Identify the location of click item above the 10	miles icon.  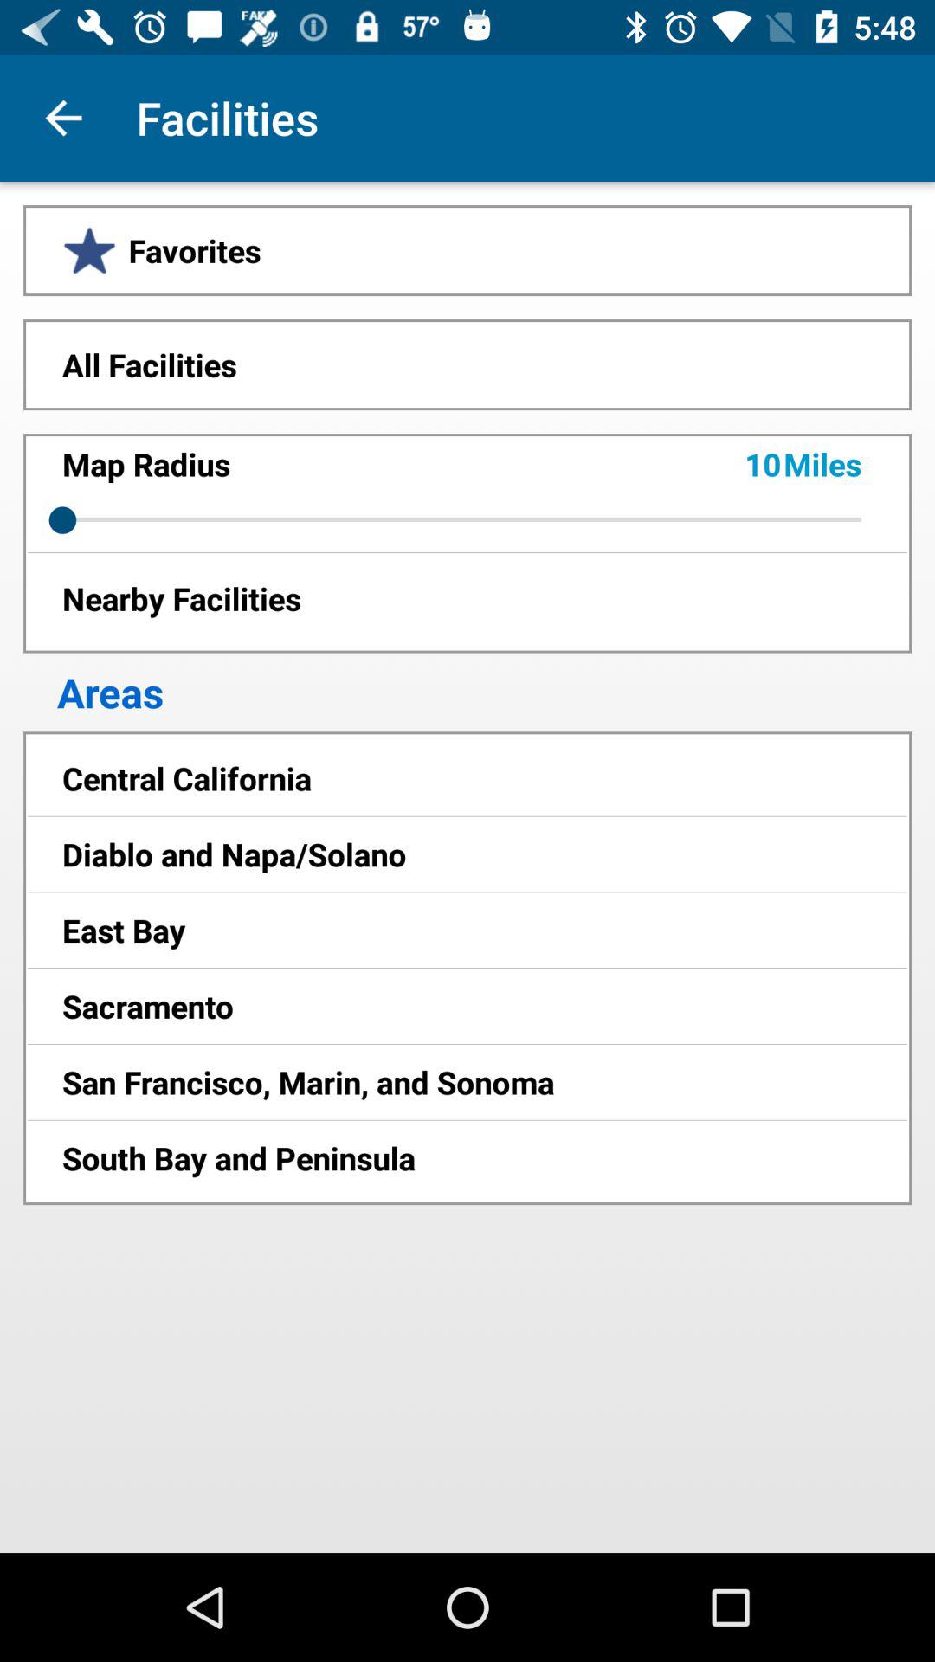
(467, 364).